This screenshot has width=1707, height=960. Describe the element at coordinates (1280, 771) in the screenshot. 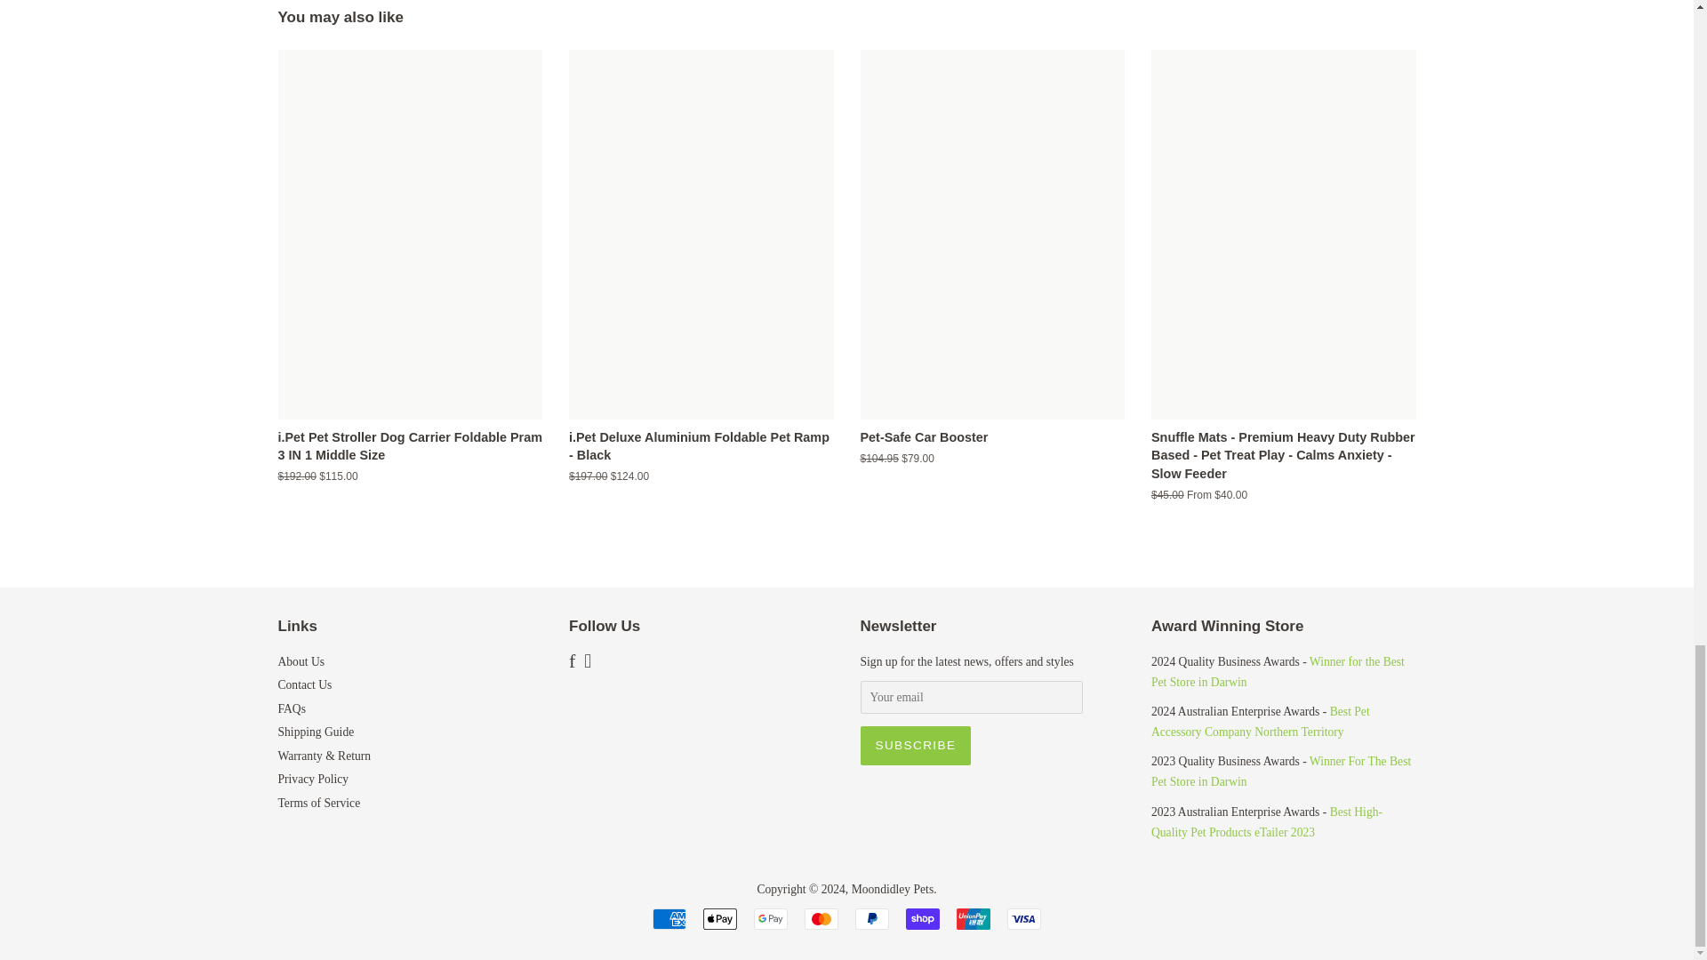

I see `Winner For The Best Pet Store in Darwin ` at that location.